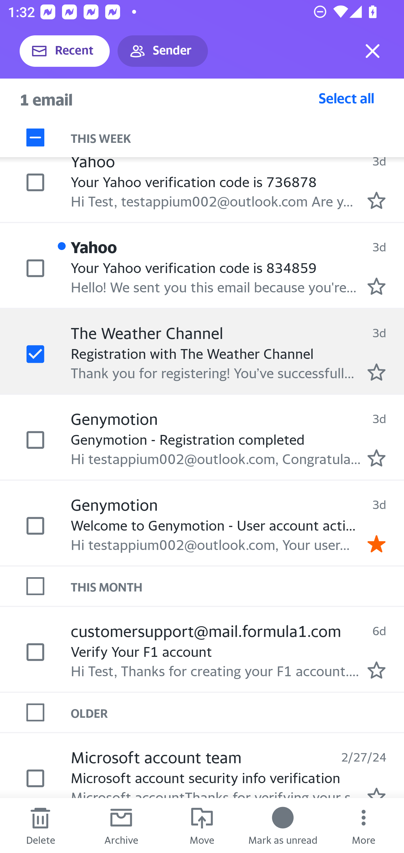 Image resolution: width=404 pixels, height=853 pixels. Describe the element at coordinates (373, 51) in the screenshot. I see `Exit selection mode` at that location.